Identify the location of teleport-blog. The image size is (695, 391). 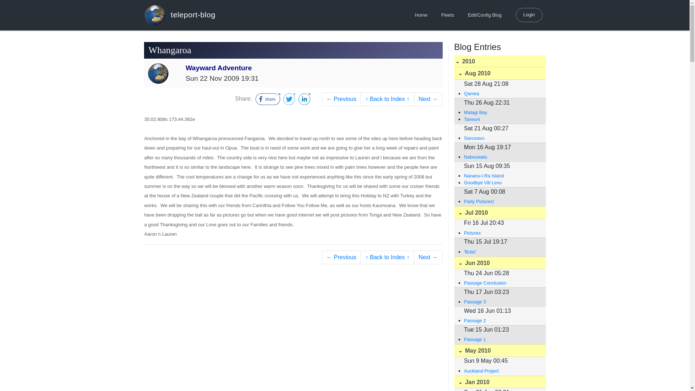
(180, 15).